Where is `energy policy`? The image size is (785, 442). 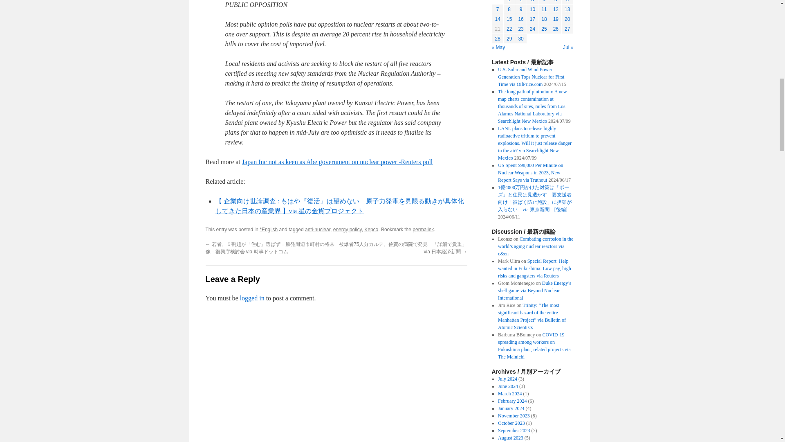
energy policy is located at coordinates (348, 230).